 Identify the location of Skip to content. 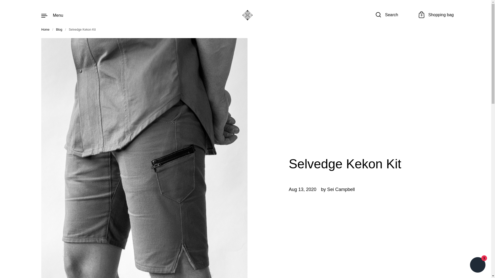
(52, 15).